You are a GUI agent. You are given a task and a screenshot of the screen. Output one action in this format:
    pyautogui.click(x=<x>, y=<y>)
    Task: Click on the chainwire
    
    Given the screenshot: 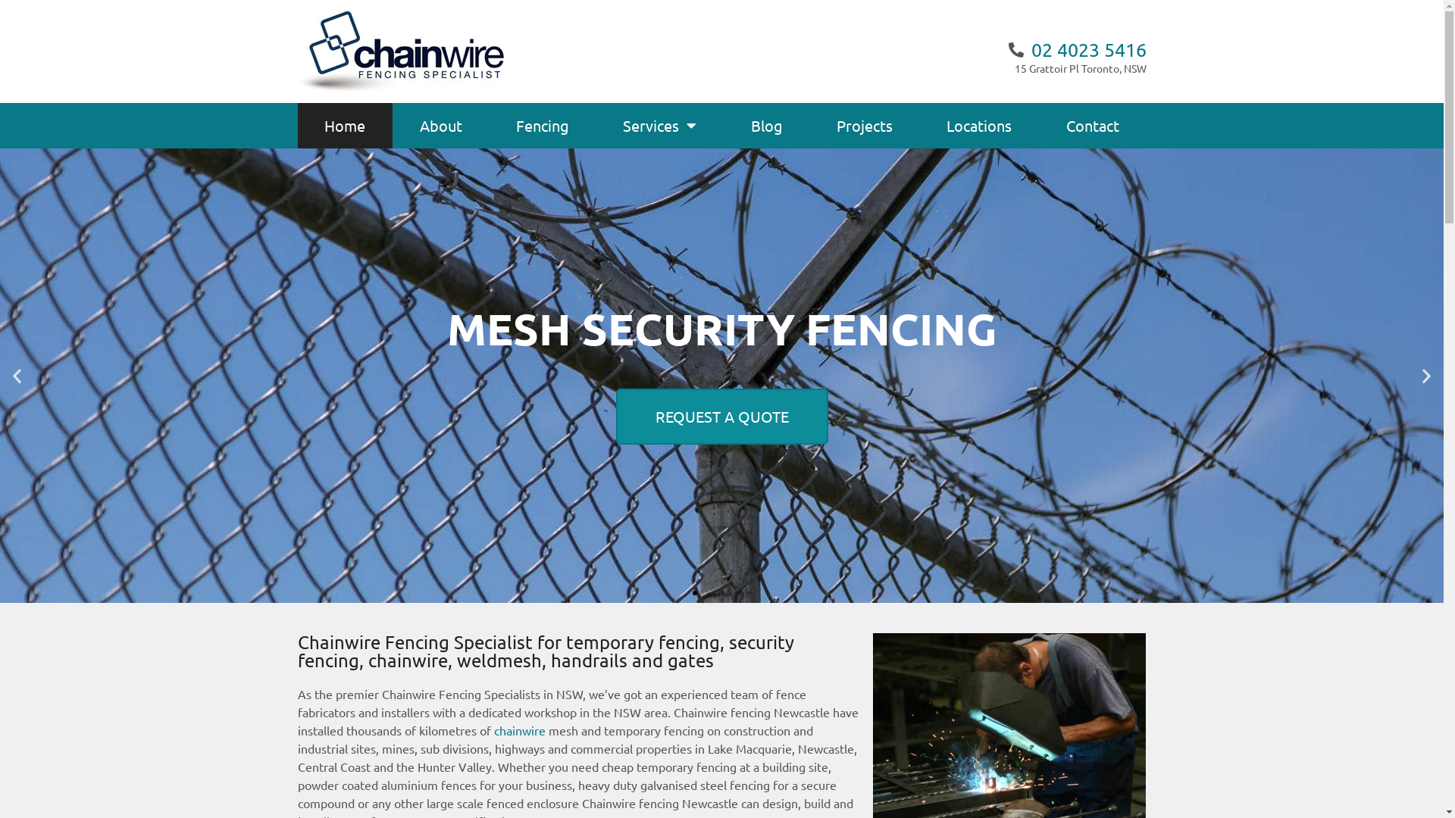 What is the action you would take?
    pyautogui.click(x=520, y=730)
    